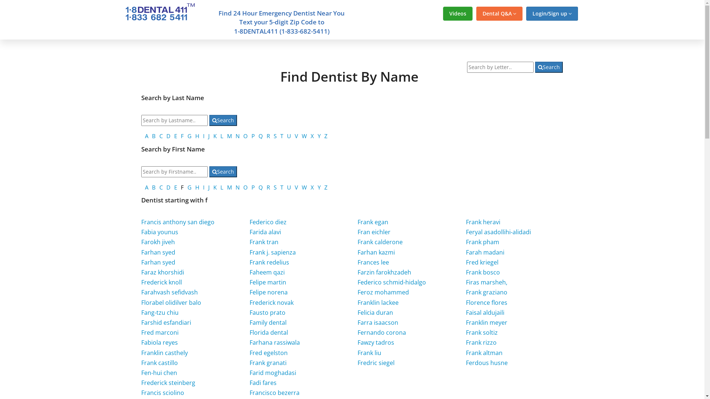 The height and width of the screenshot is (399, 710). Describe the element at coordinates (326, 136) in the screenshot. I see `Z` at that location.